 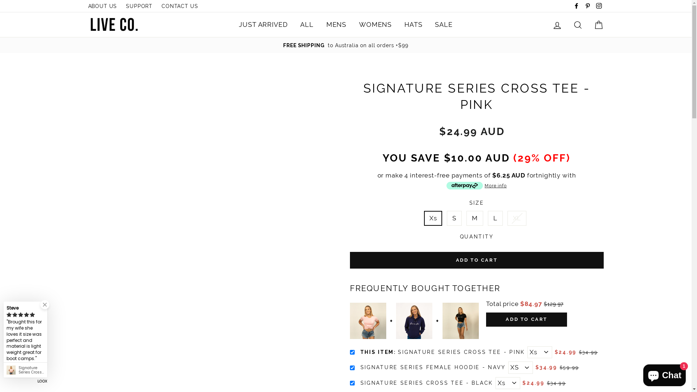 I want to click on SUPPORT, so click(x=139, y=6).